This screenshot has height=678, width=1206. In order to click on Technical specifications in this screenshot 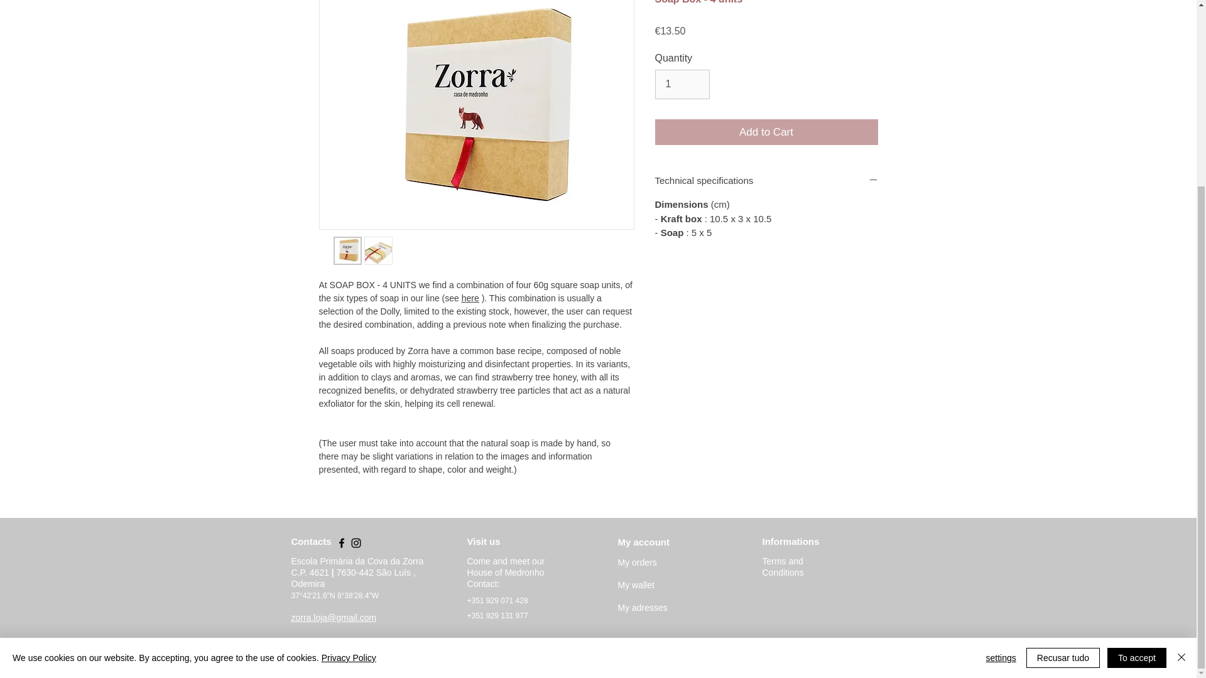, I will do `click(766, 181)`.